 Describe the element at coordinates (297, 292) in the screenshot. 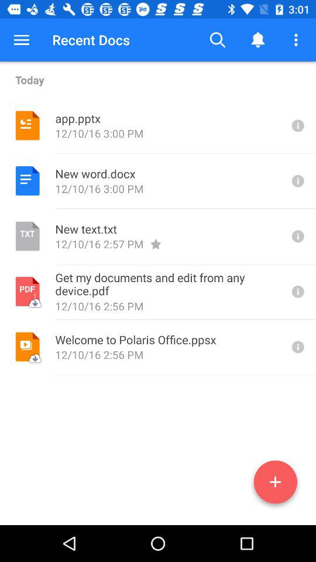

I see `important option` at that location.